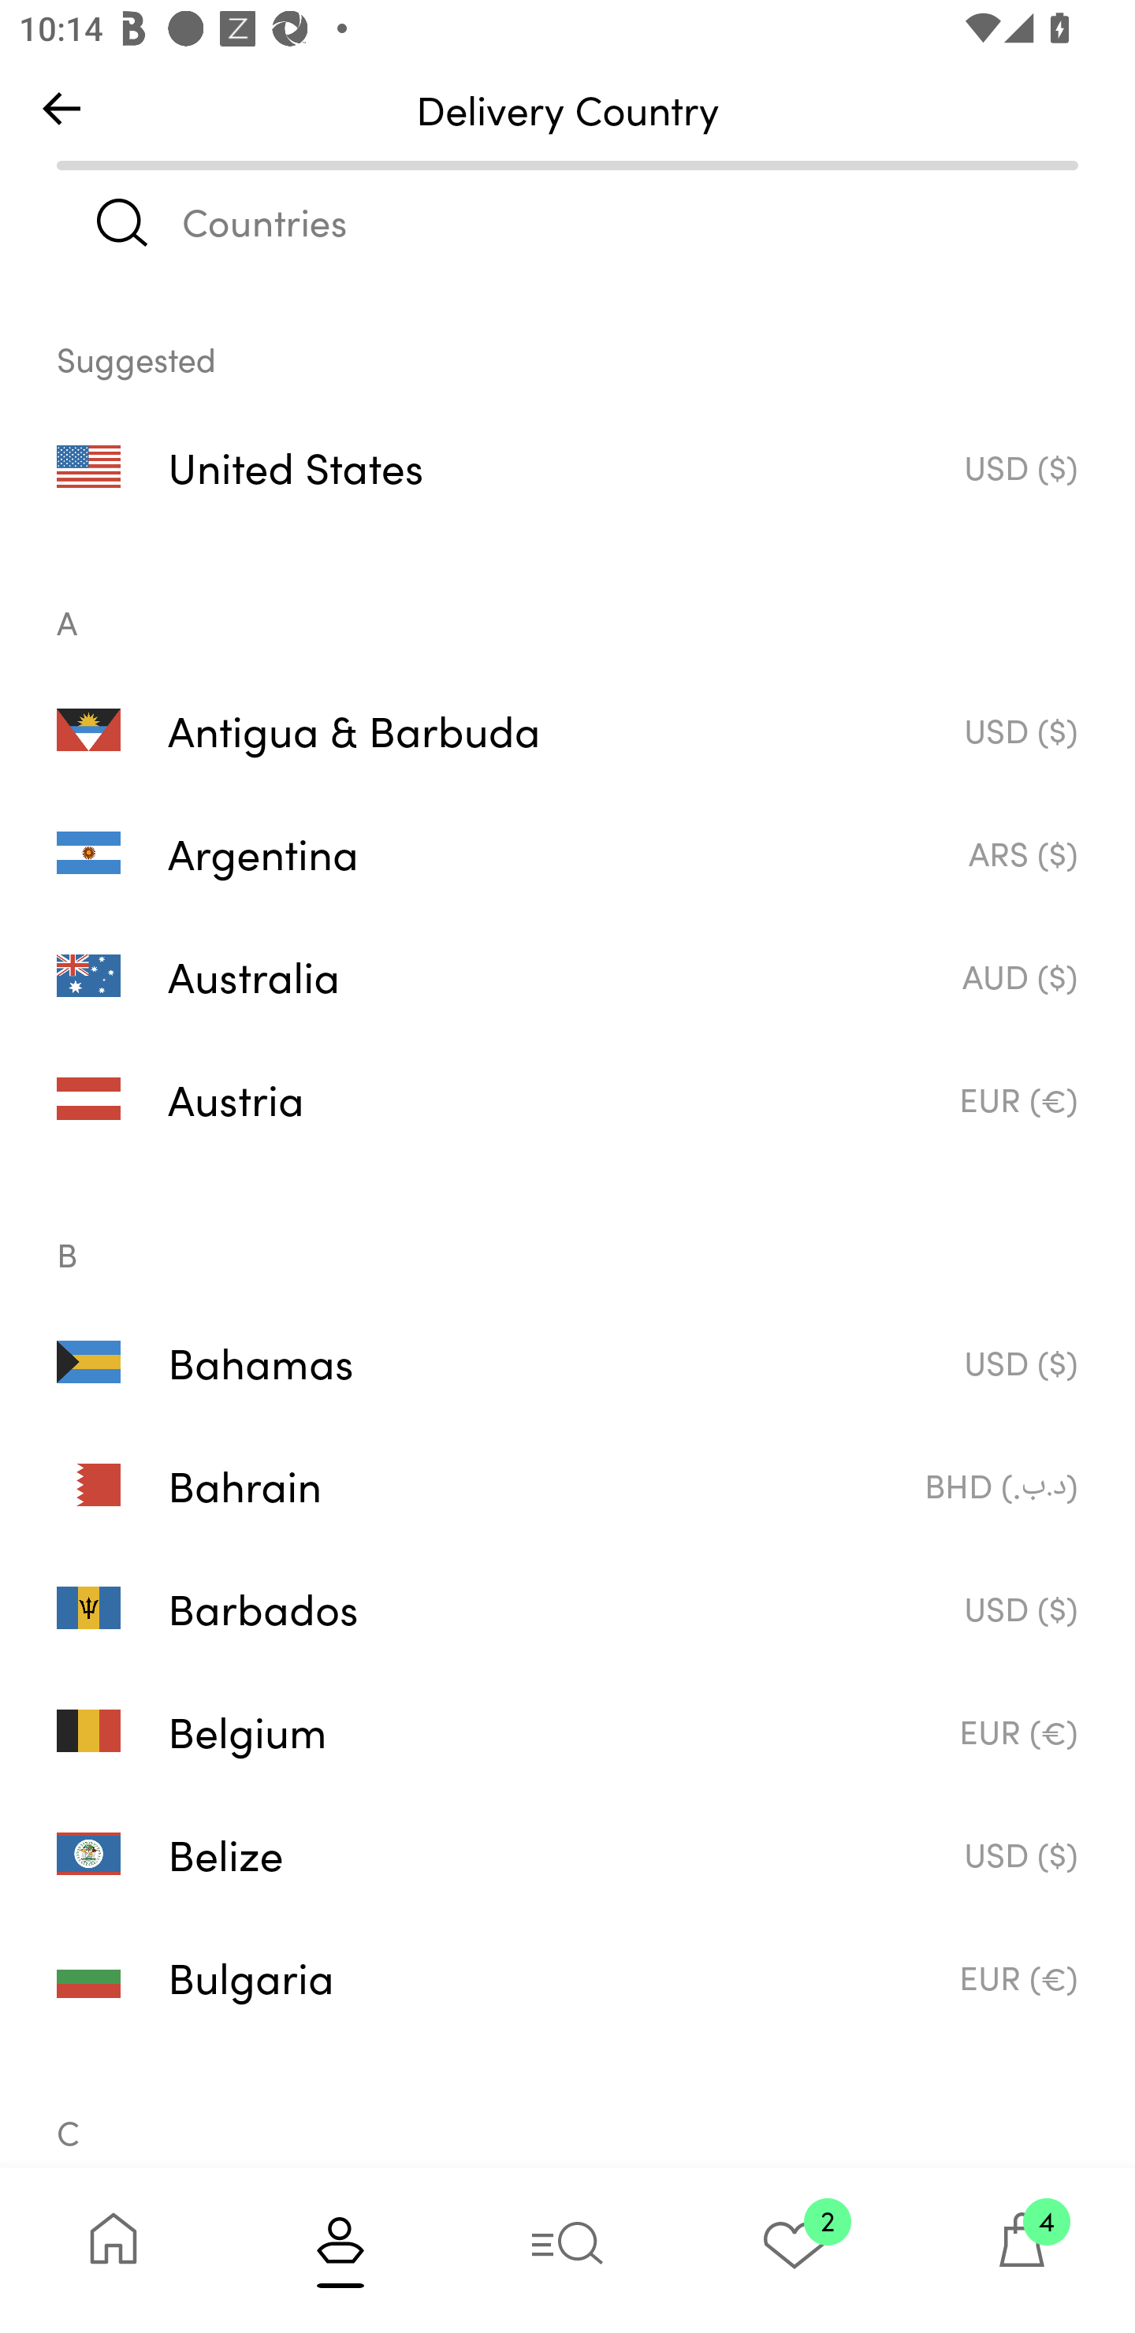 This screenshot has height=2333, width=1135. Describe the element at coordinates (794, 2249) in the screenshot. I see `2` at that location.